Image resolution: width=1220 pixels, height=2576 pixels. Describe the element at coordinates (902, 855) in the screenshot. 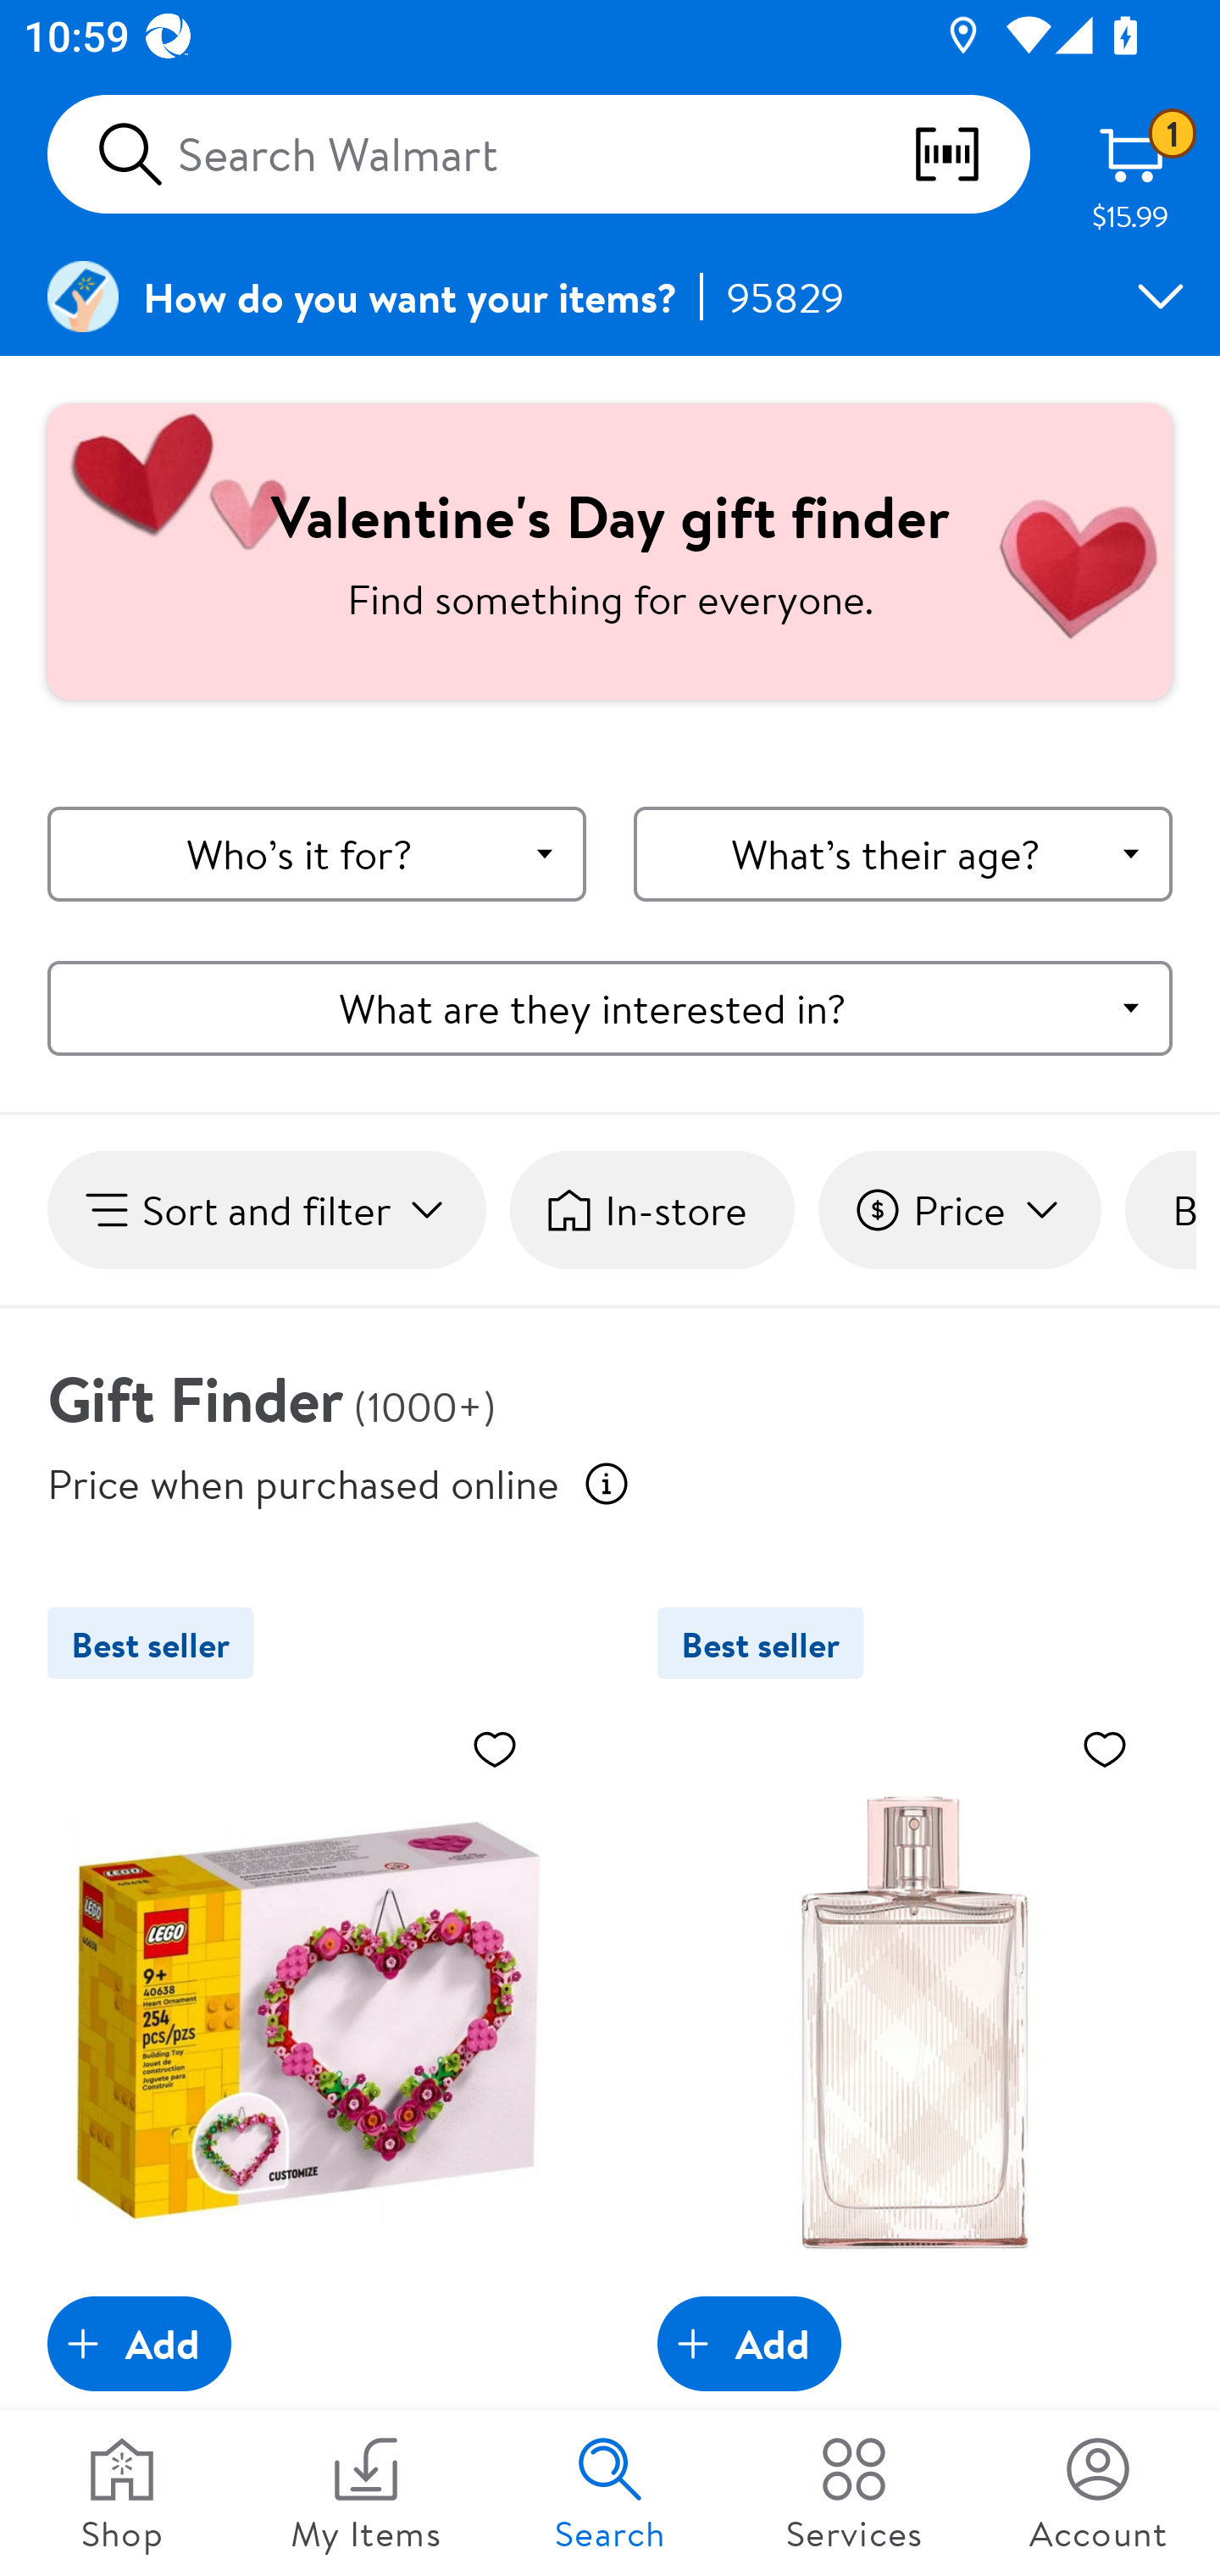

I see `What’s their age?` at that location.